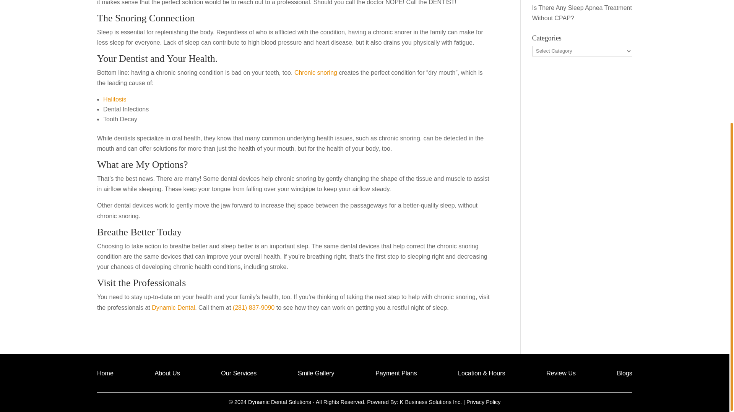 The width and height of the screenshot is (734, 412). Describe the element at coordinates (105, 374) in the screenshot. I see `Home` at that location.